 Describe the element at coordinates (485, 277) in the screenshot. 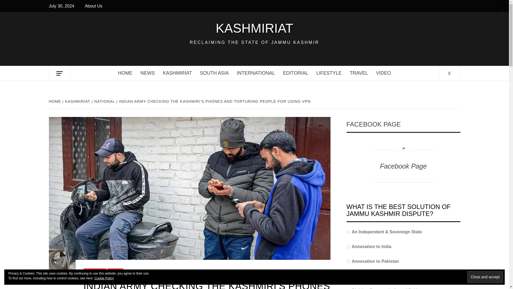

I see `Close and accept` at that location.